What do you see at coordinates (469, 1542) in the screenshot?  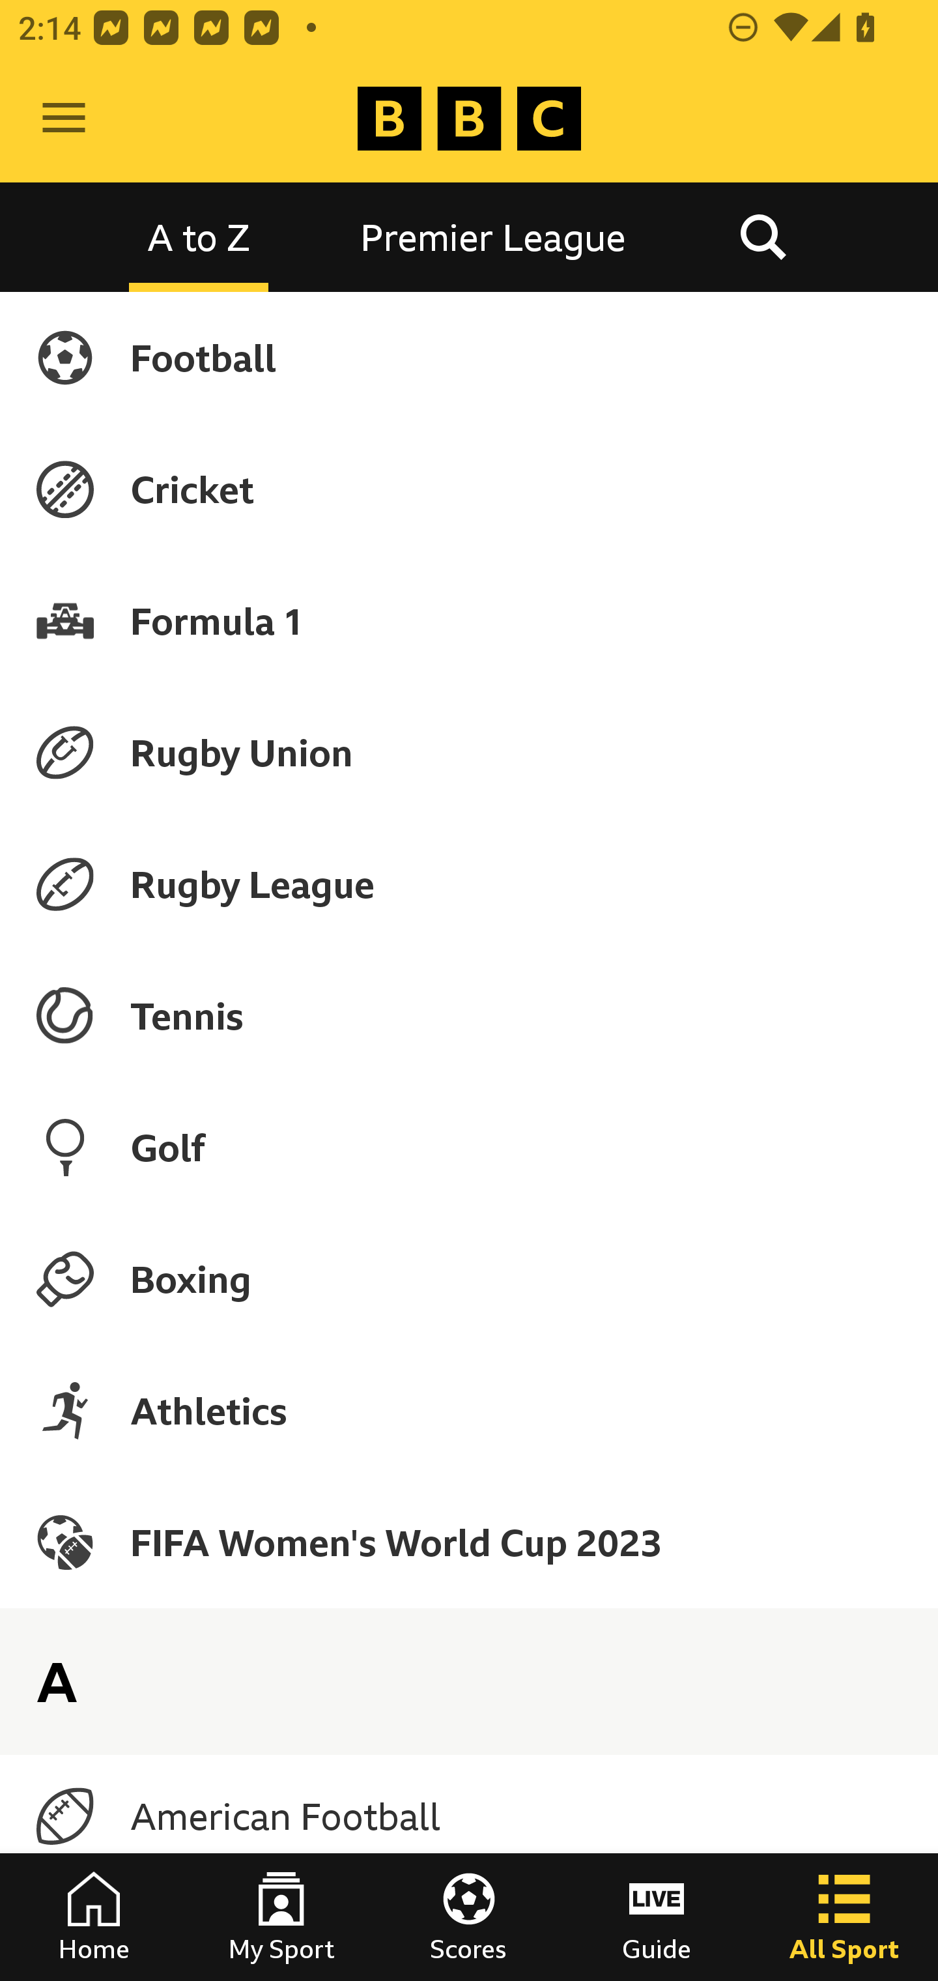 I see `FIFA Women's World Cup 2023` at bounding box center [469, 1542].